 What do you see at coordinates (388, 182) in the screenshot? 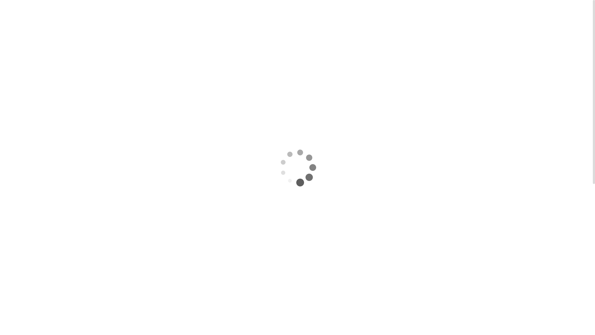
I see `Brutal sex gay porn` at bounding box center [388, 182].